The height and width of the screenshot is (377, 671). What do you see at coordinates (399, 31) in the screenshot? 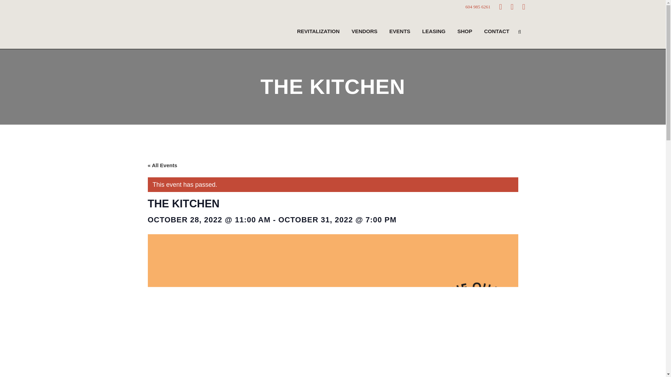
I see `EVENTS` at bounding box center [399, 31].